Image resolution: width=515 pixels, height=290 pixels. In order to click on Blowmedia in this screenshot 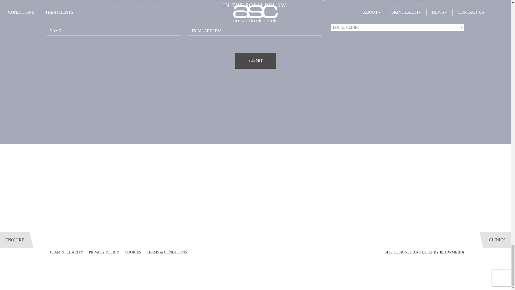, I will do `click(452, 252)`.